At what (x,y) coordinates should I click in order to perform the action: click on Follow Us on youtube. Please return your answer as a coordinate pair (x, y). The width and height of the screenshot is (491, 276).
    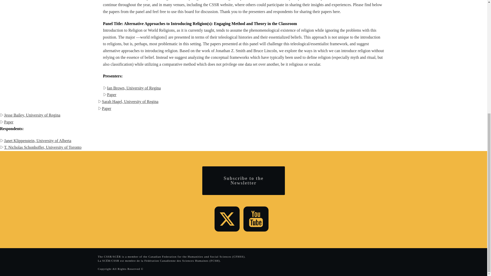
    Looking at the image, I should click on (256, 219).